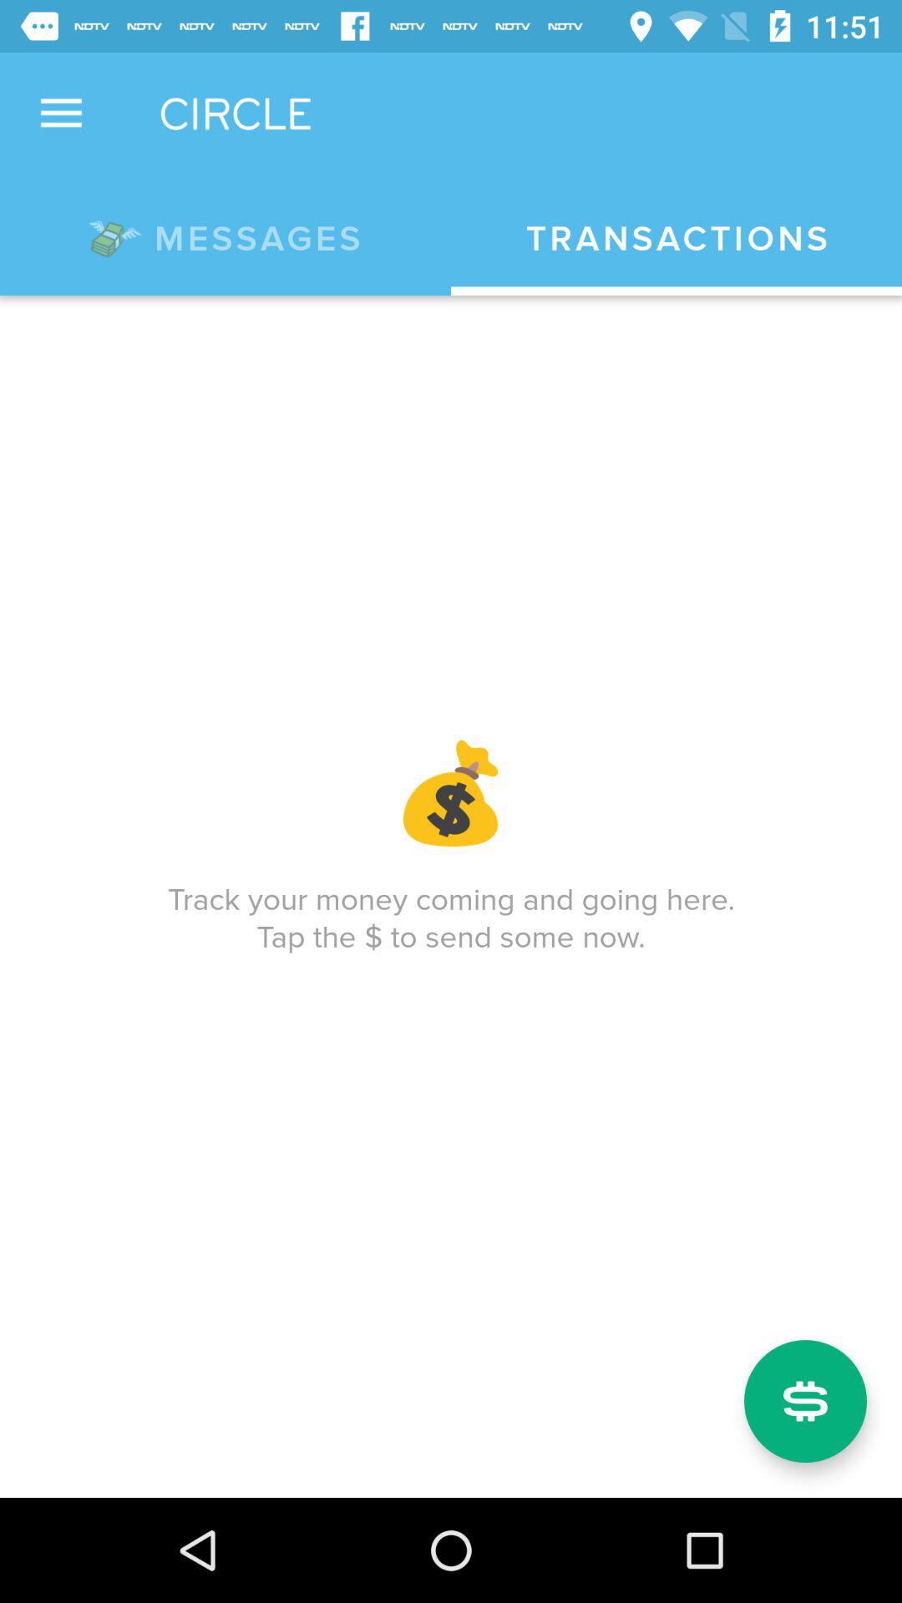  I want to click on turn on app next to *messages icon, so click(676, 239).